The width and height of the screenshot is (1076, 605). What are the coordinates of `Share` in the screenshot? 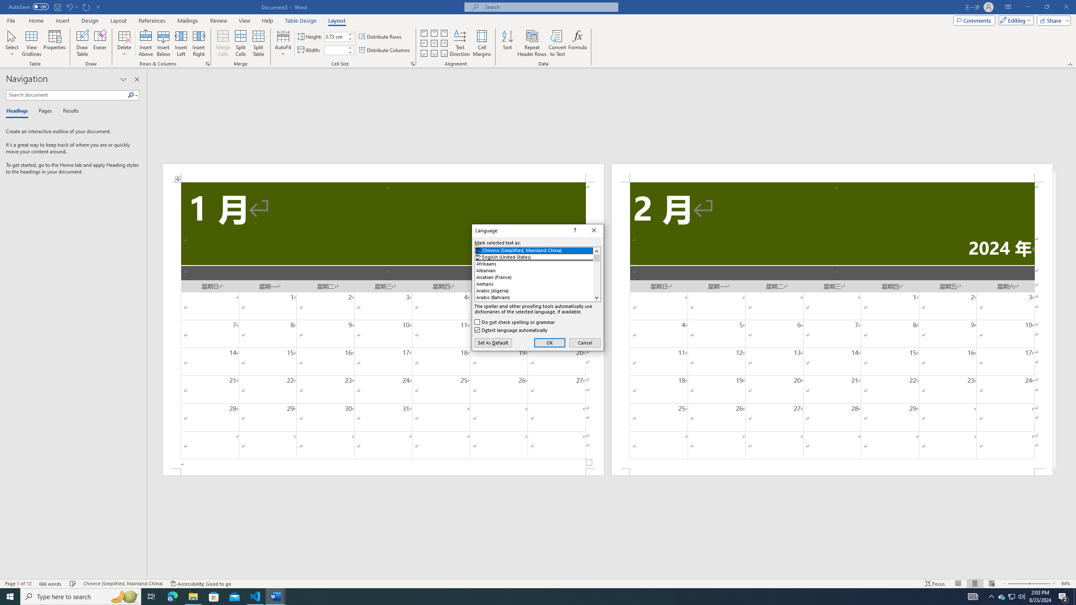 It's located at (1052, 20).